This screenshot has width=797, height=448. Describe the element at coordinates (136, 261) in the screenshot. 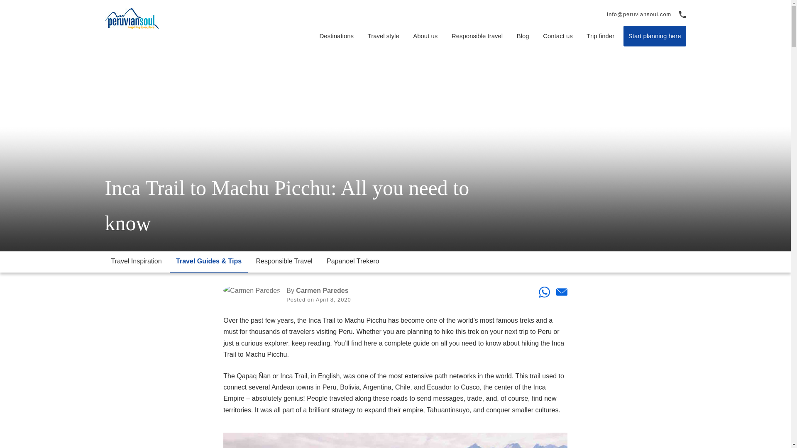

I see `Travel Inspiration` at that location.